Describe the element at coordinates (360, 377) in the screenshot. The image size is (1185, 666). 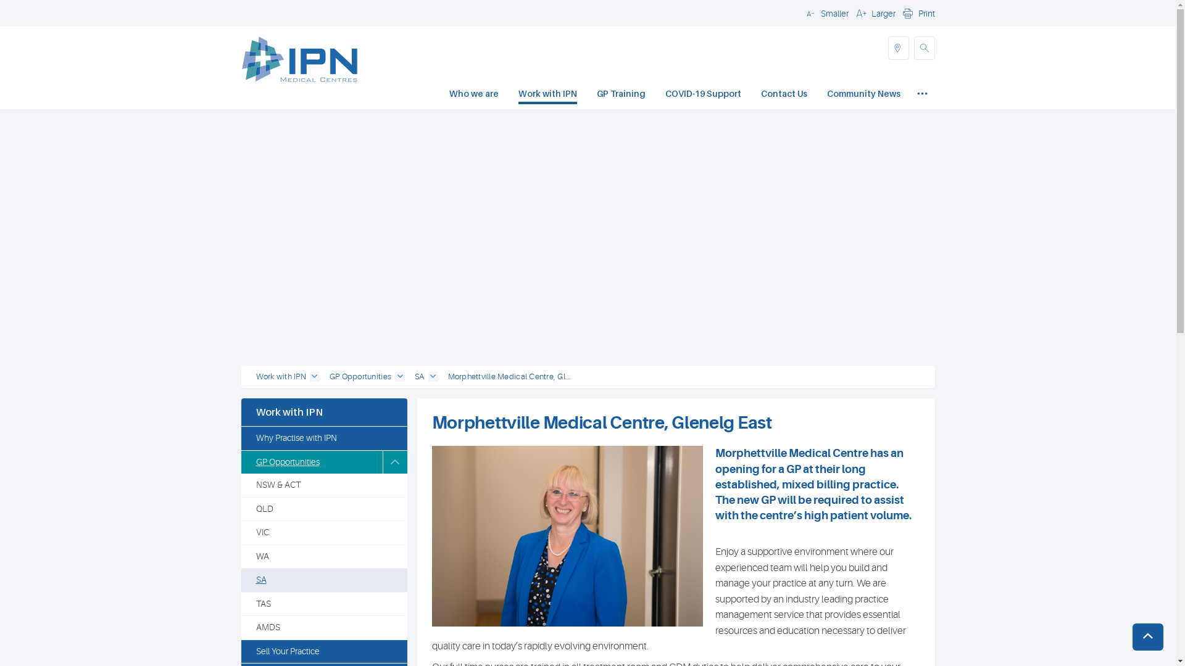
I see `GP Opportunities` at that location.